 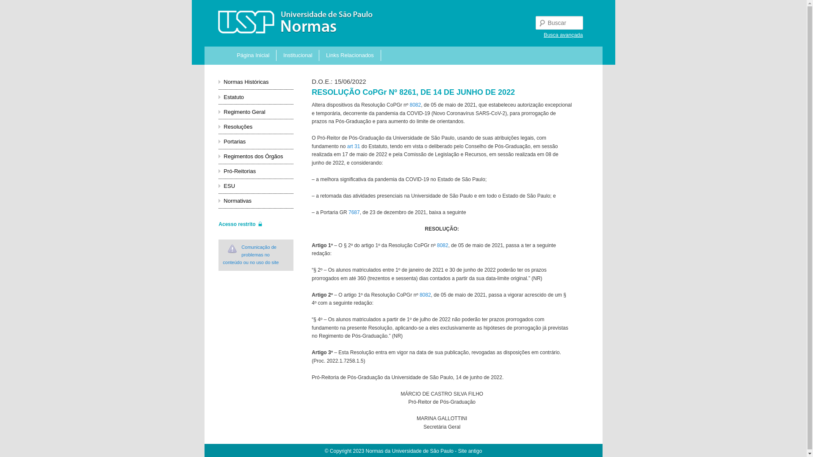 I want to click on 8082, so click(x=425, y=295).